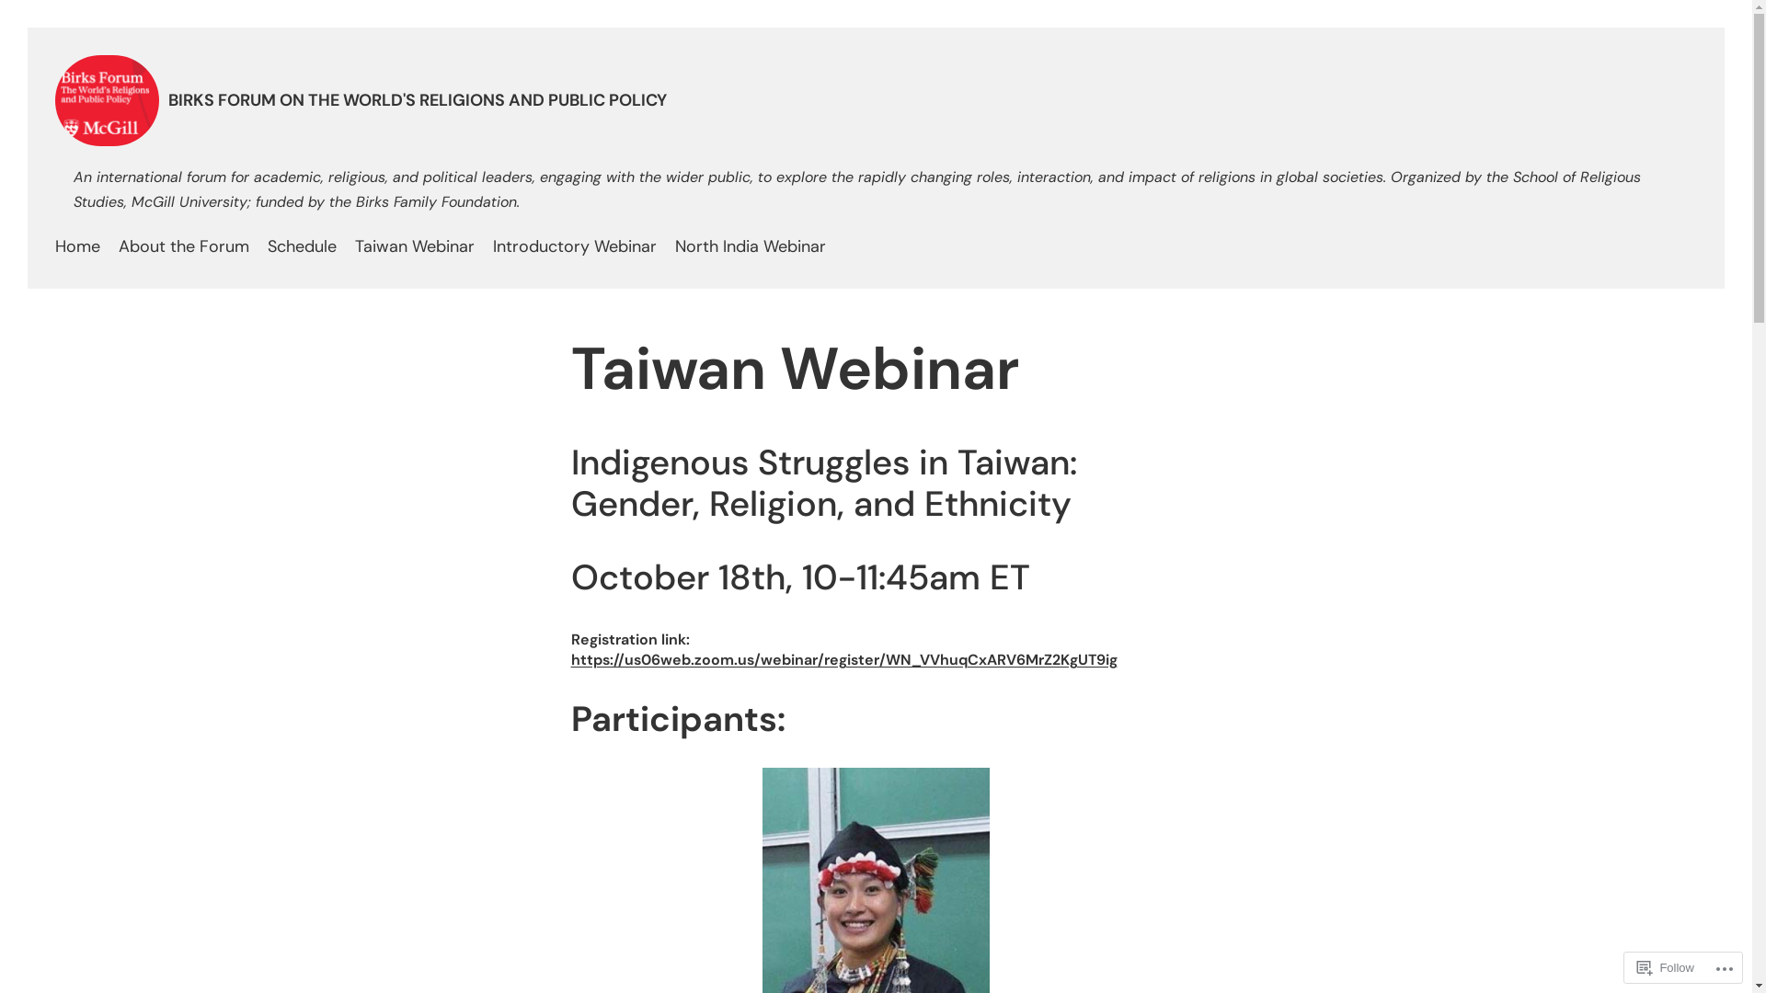 The height and width of the screenshot is (993, 1766). Describe the element at coordinates (575, 246) in the screenshot. I see `Introductory Webinar` at that location.